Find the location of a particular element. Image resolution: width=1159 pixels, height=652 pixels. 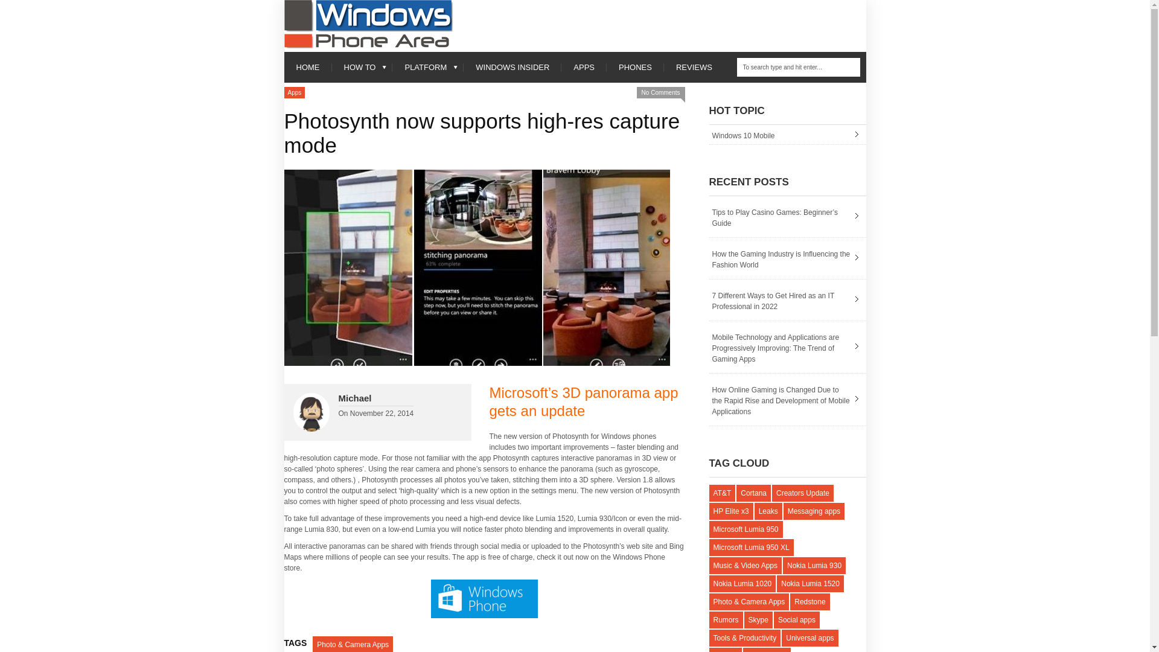

WINDOWS INSIDER is located at coordinates (512, 68).